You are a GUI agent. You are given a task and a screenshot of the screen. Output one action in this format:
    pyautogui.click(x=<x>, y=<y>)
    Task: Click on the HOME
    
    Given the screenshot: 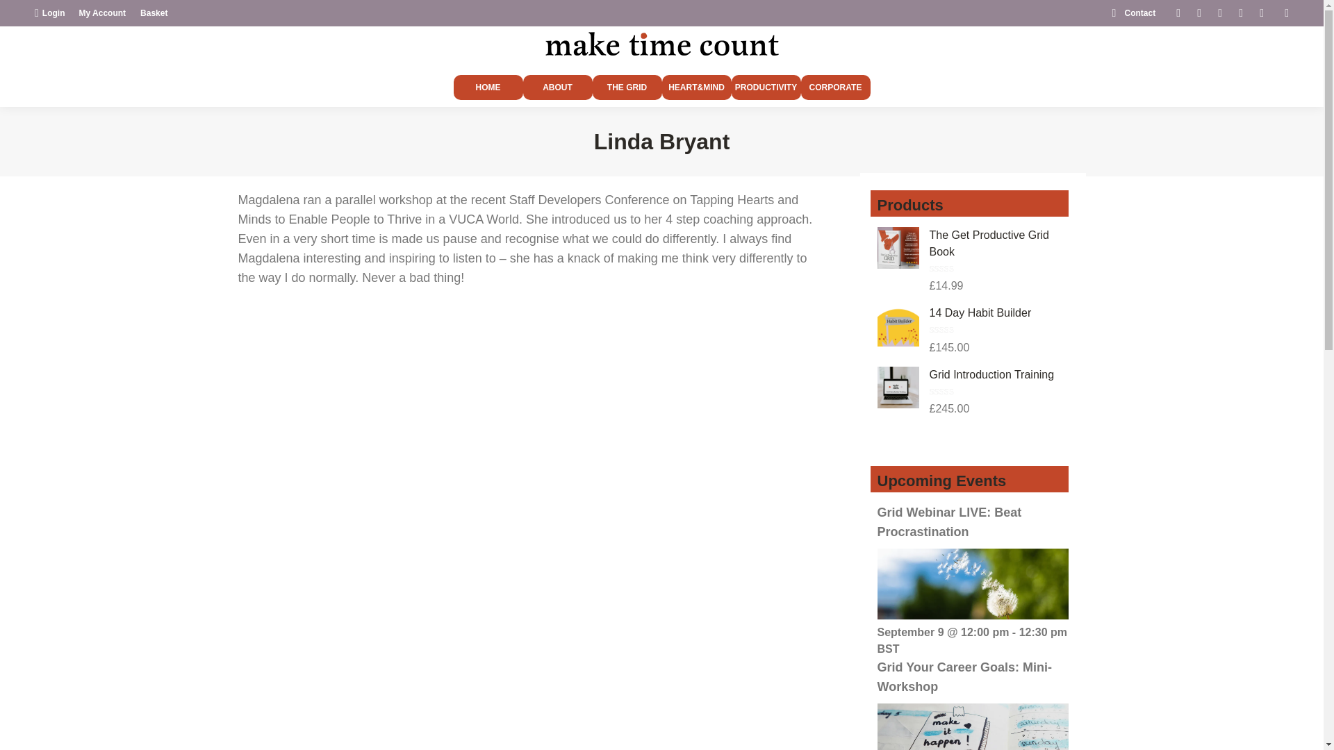 What is the action you would take?
    pyautogui.click(x=488, y=87)
    